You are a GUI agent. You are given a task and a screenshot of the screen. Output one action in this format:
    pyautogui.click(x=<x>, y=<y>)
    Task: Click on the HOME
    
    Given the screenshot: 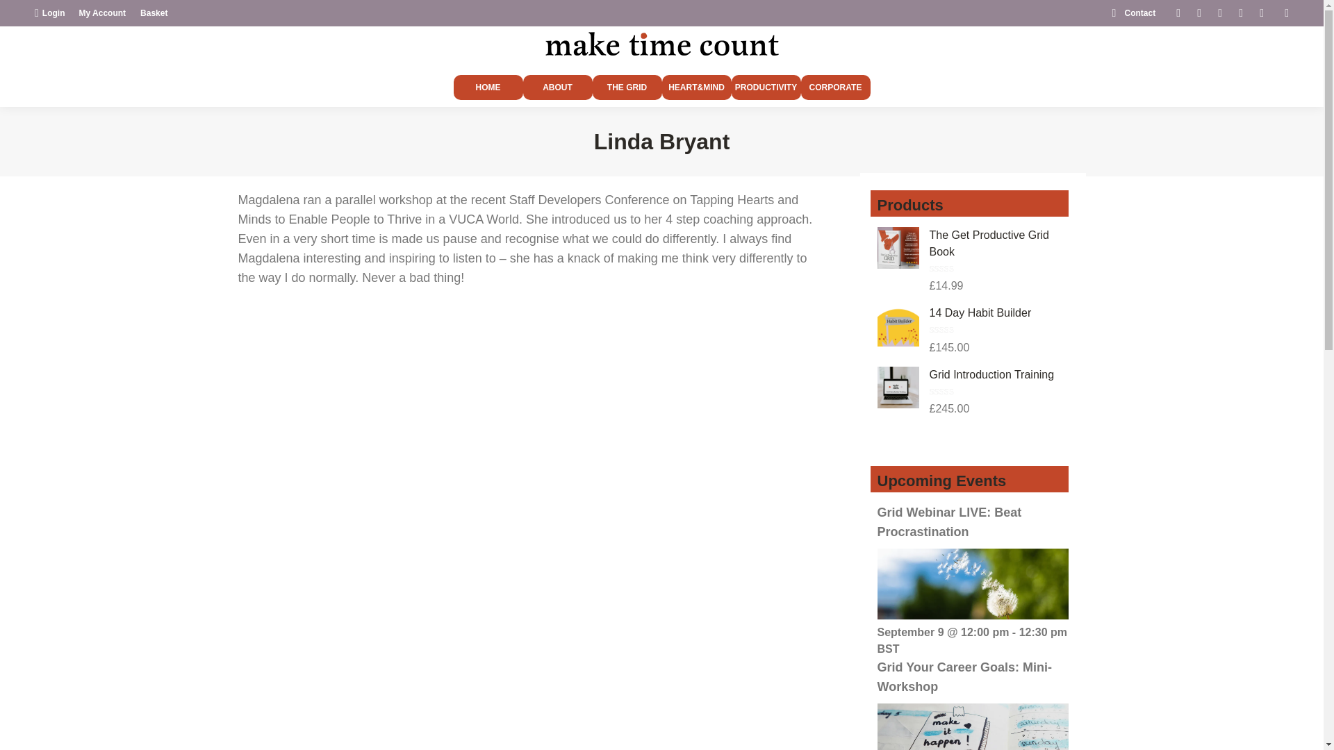 What is the action you would take?
    pyautogui.click(x=488, y=87)
    